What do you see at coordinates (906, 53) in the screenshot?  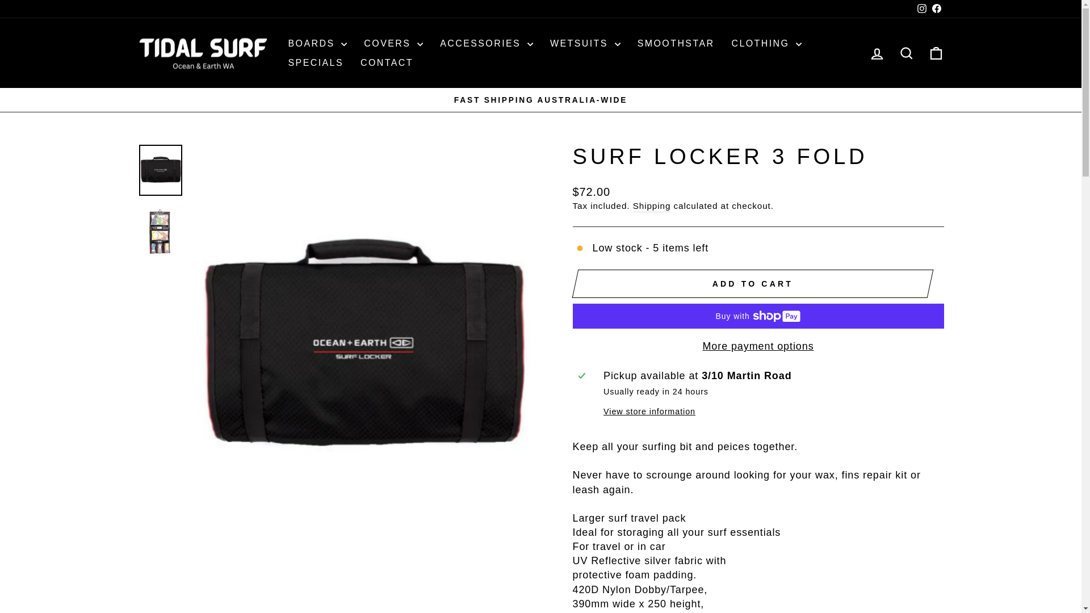 I see `ICON-SEARCH` at bounding box center [906, 53].